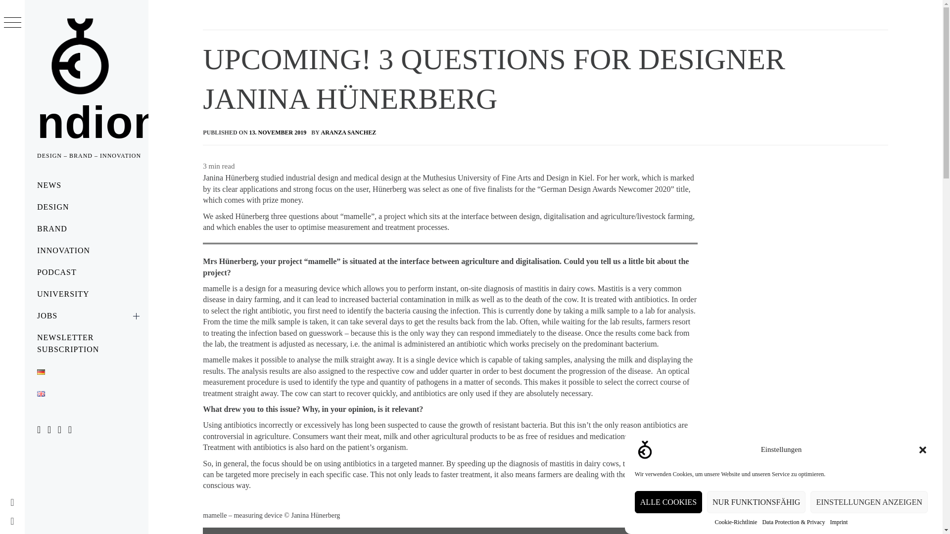 Image resolution: width=950 pixels, height=534 pixels. I want to click on DESIGN, so click(86, 207).